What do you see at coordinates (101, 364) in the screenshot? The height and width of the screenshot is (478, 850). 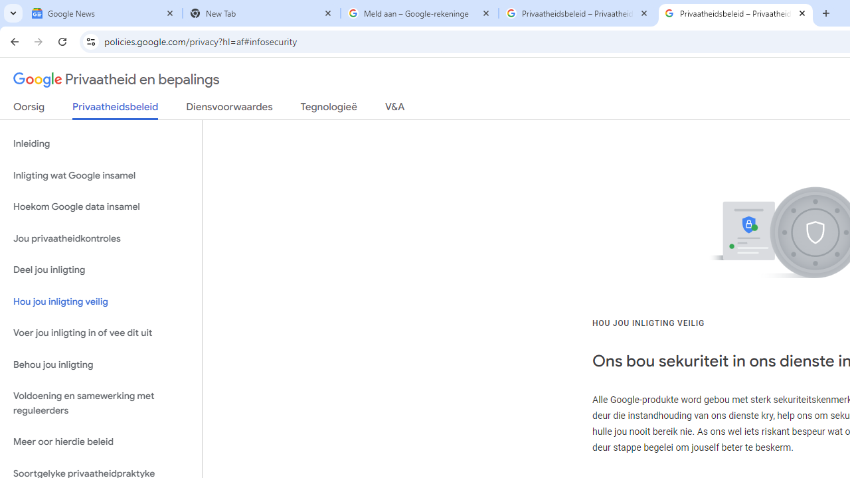 I see `Behou jou inligting` at bounding box center [101, 364].